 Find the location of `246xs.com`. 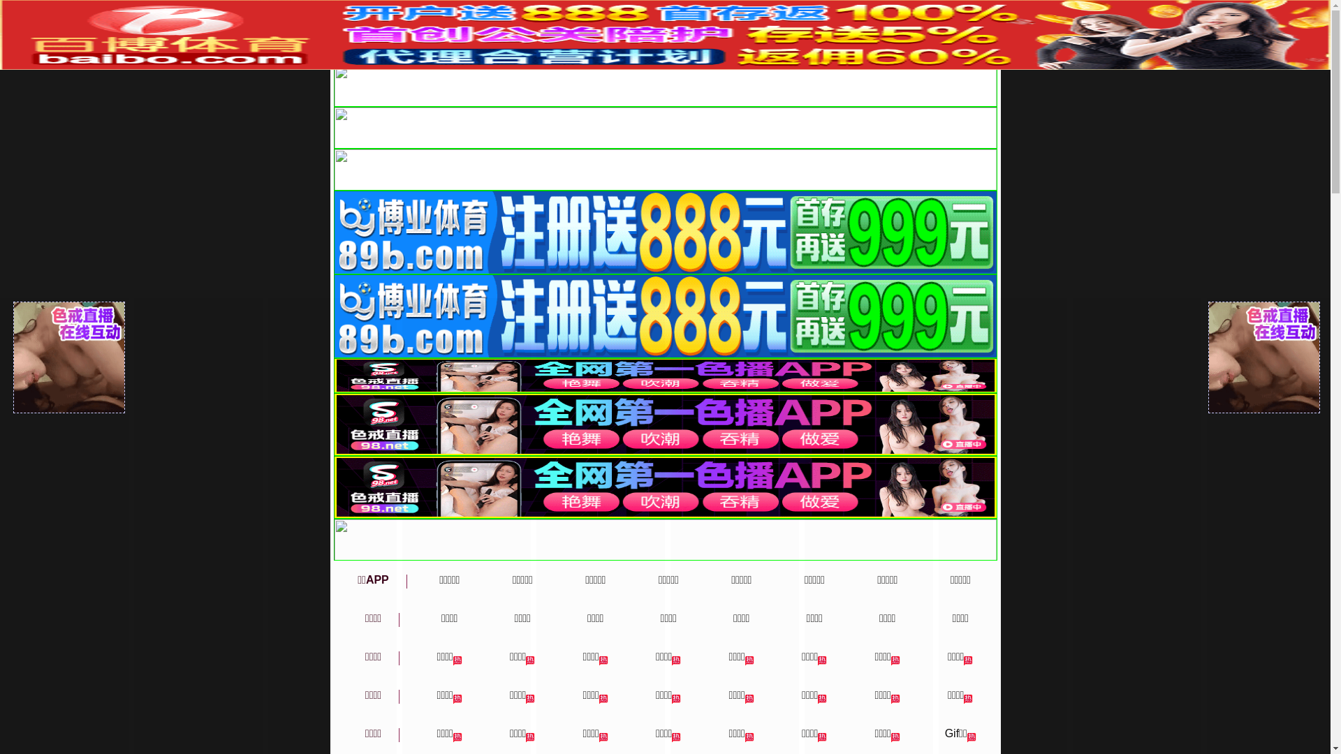

246xs.com is located at coordinates (386, 31).